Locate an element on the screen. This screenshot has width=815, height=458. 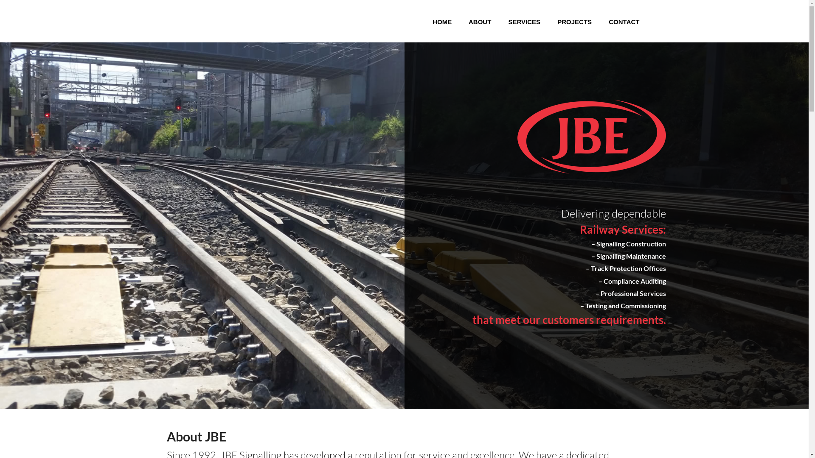
SERVICES is located at coordinates (523, 22).